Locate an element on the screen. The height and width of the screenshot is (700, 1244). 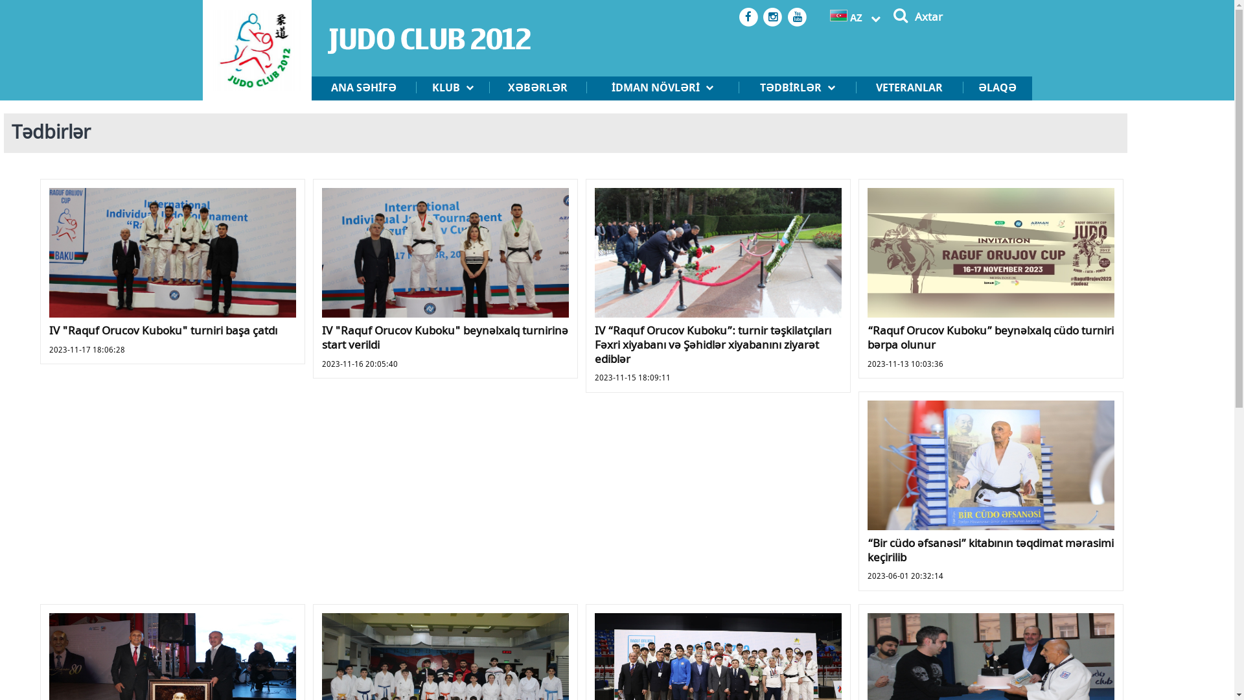
VETERANLAR is located at coordinates (909, 88).